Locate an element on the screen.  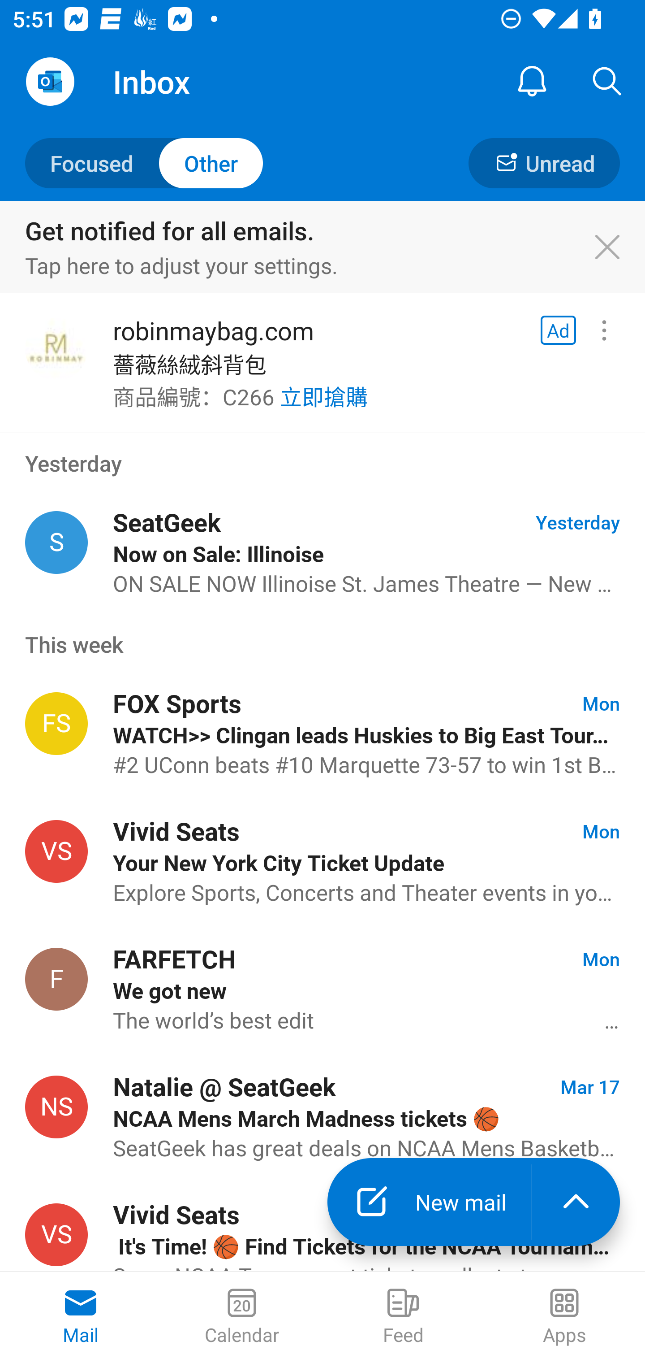
FARFETCH, farfetch@email.farfetch.com is located at coordinates (56, 978).